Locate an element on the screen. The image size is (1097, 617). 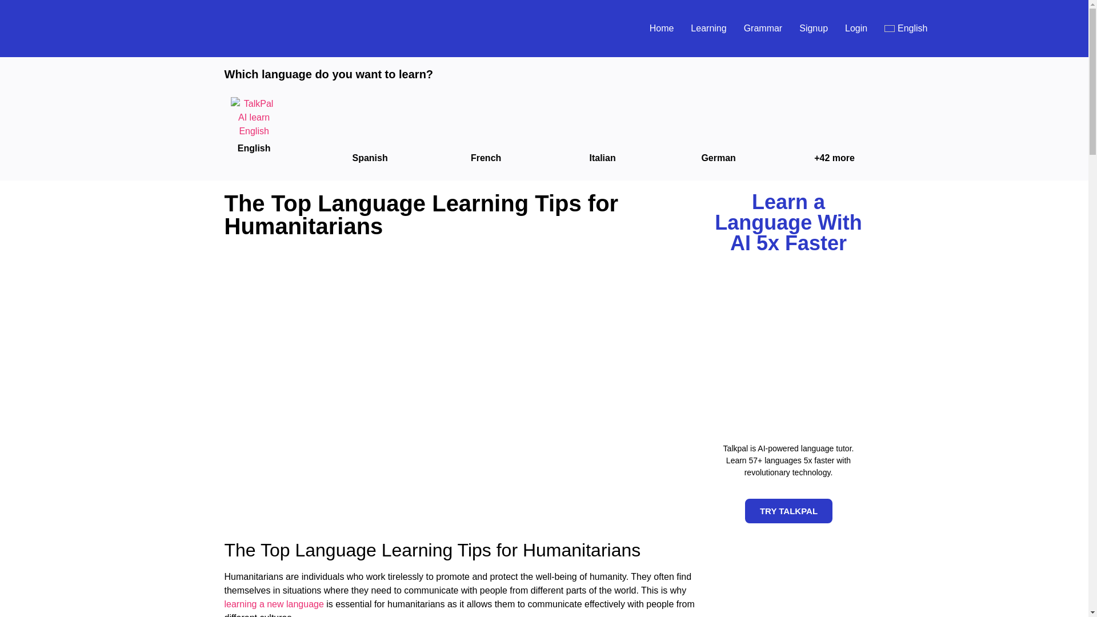
English is located at coordinates (253, 147).